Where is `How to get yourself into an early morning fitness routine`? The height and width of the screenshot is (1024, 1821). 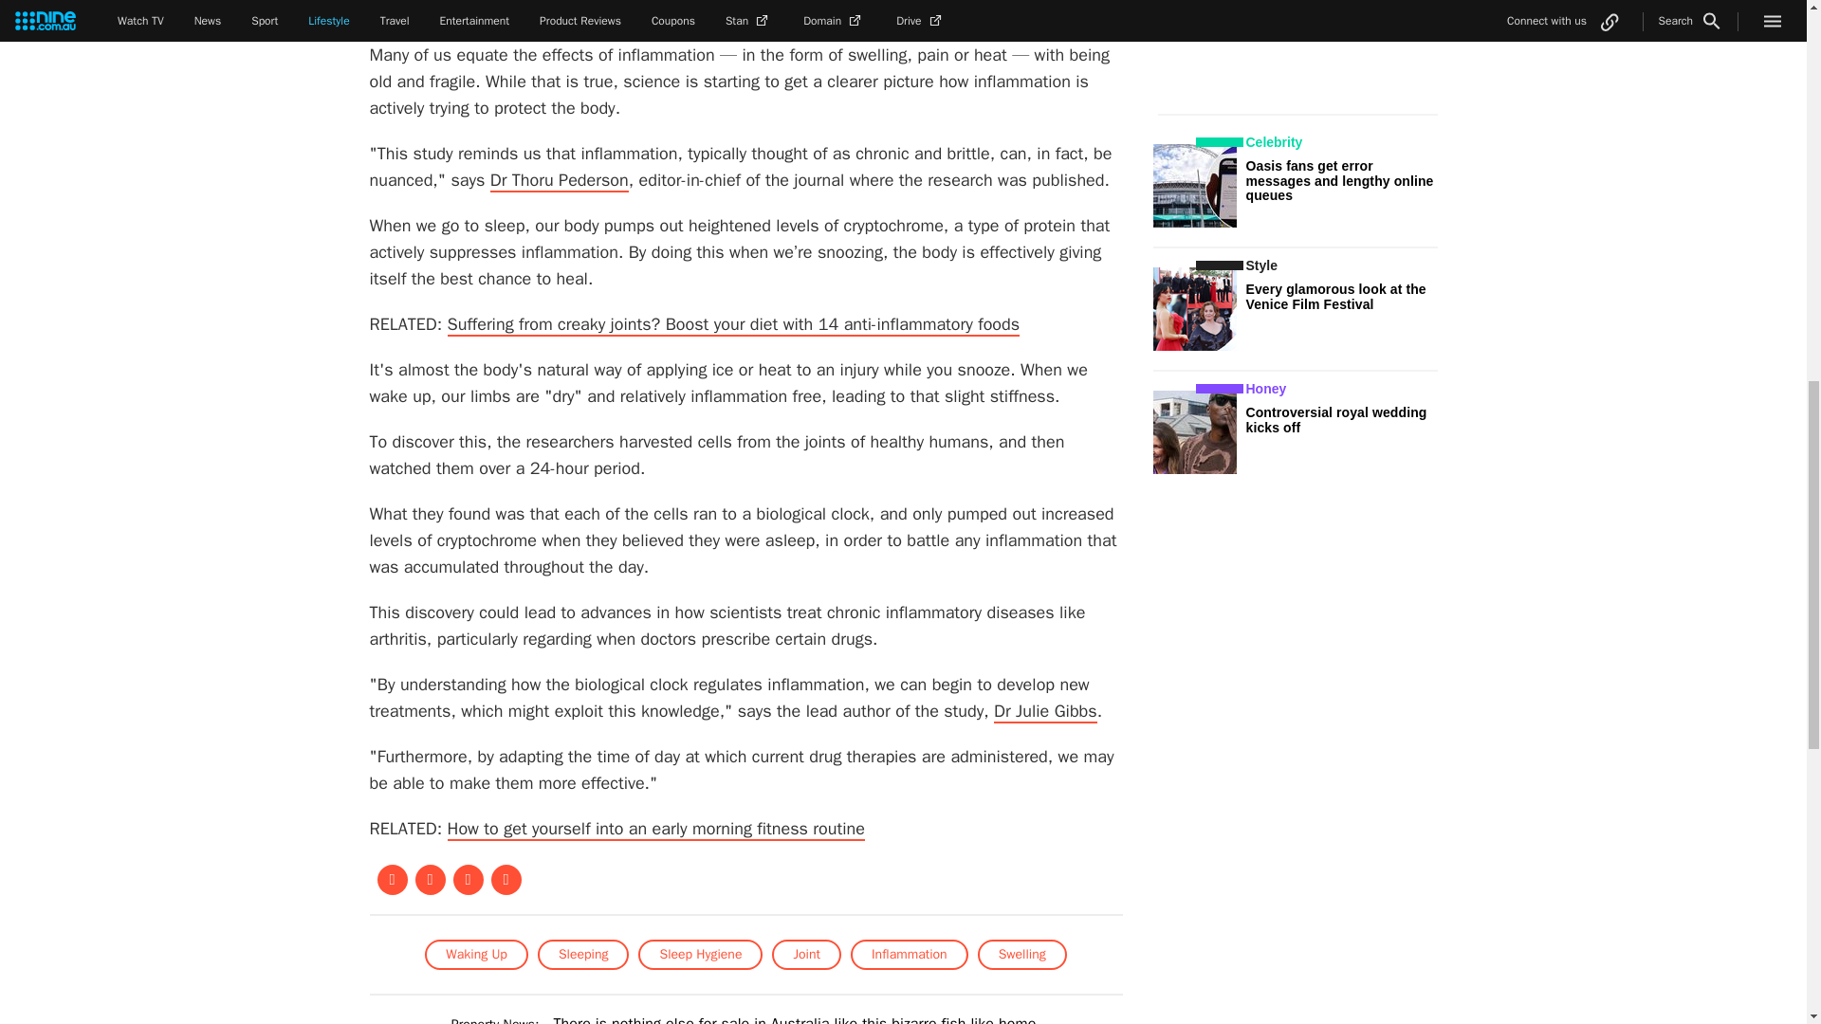 How to get yourself into an early morning fitness routine is located at coordinates (656, 829).